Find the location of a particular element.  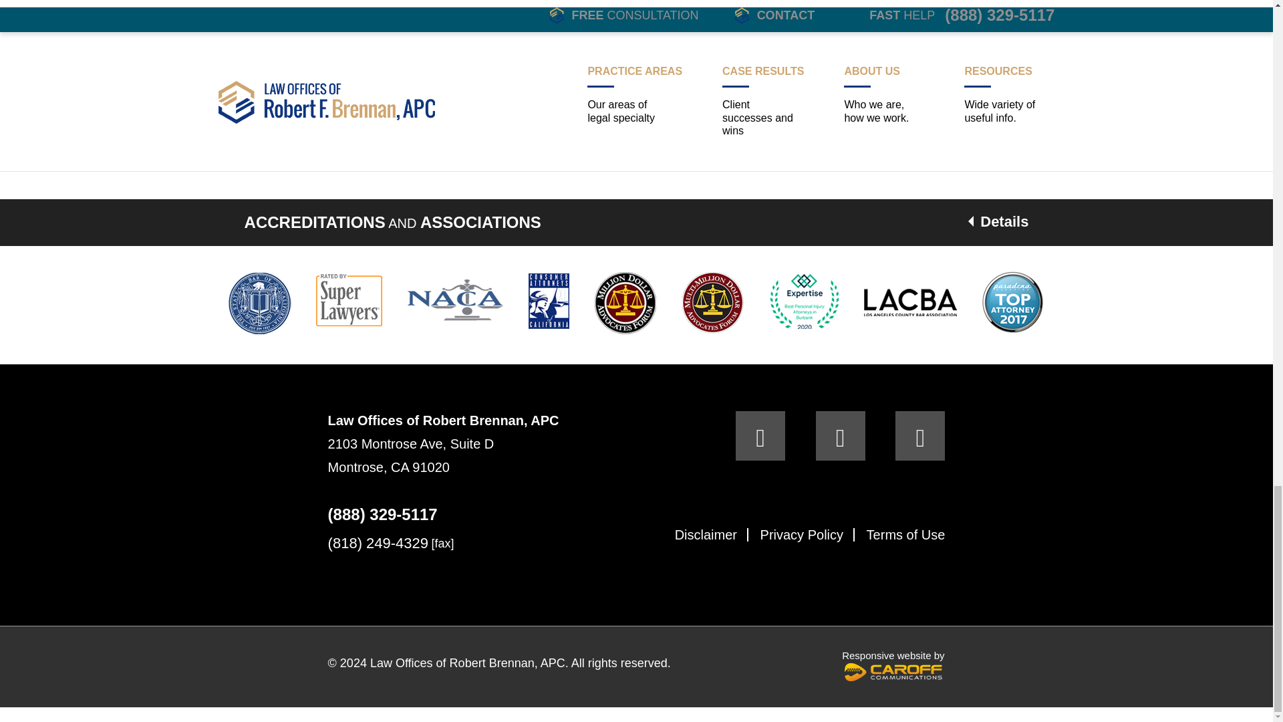

Instagram is located at coordinates (919, 436).